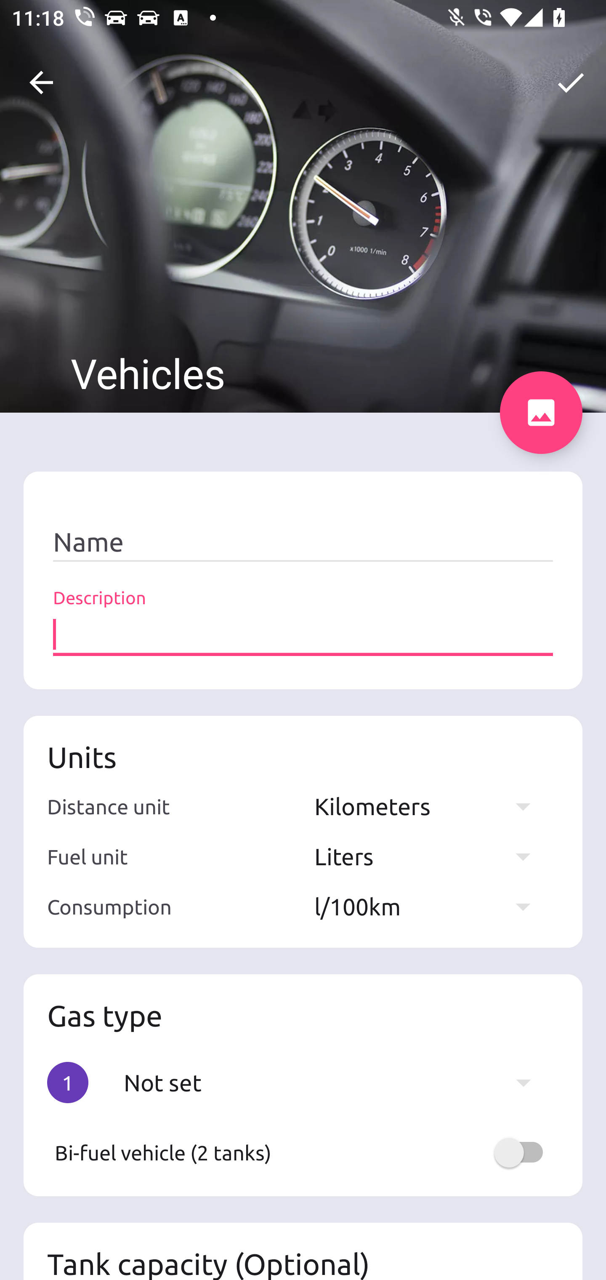 This screenshot has height=1280, width=606. I want to click on Bi-fuel vehicle (2 tanks), so click(303, 1152).